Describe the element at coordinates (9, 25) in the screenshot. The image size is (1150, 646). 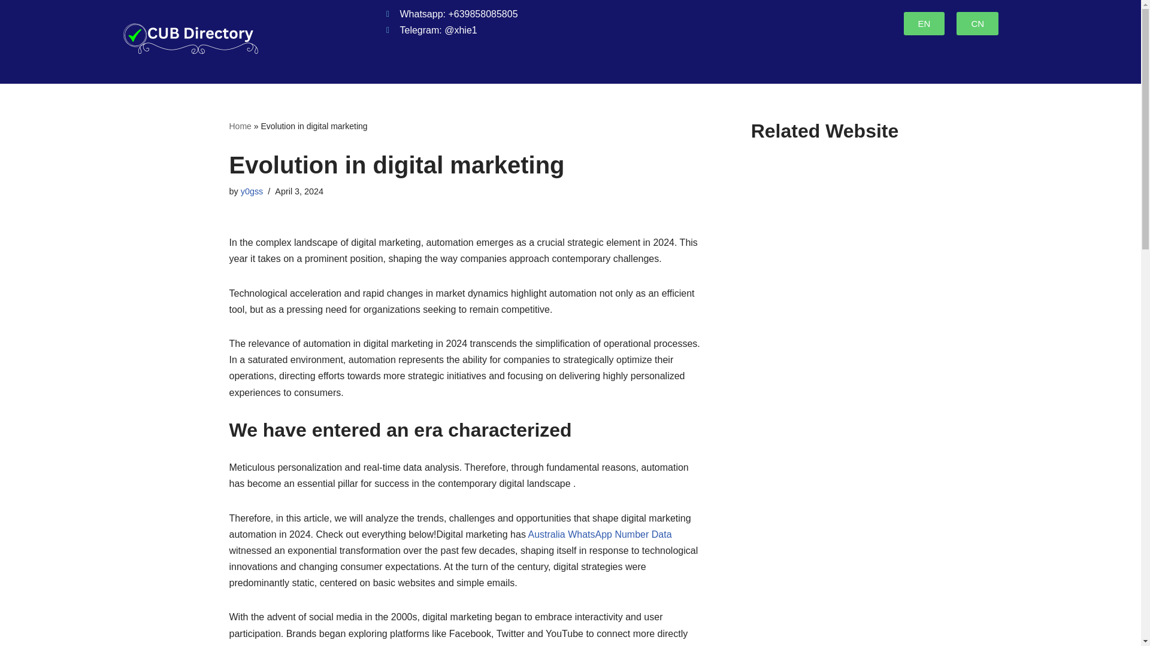
I see `Skip to content` at that location.